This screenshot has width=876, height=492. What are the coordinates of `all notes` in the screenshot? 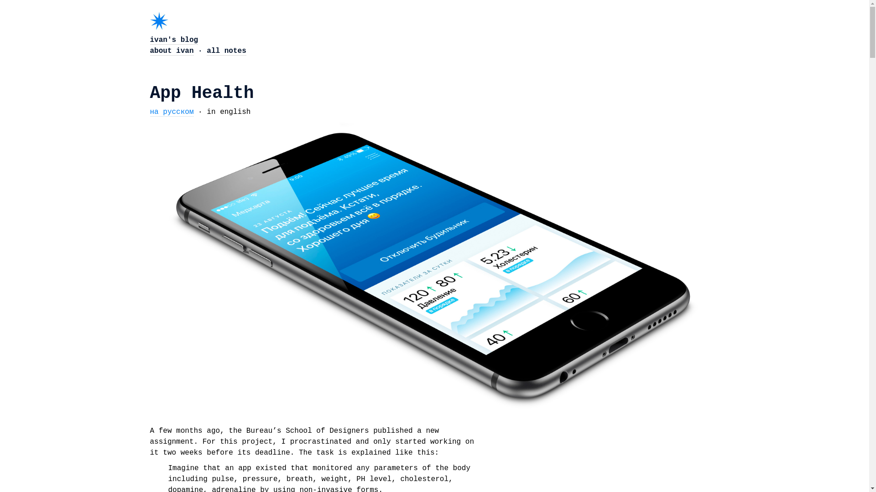 It's located at (226, 51).